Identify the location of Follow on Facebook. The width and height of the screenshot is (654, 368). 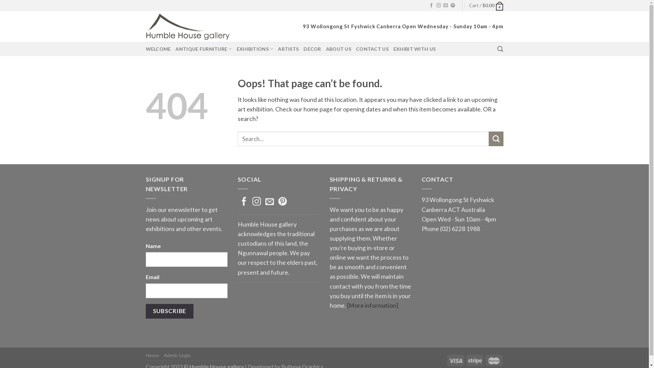
(431, 5).